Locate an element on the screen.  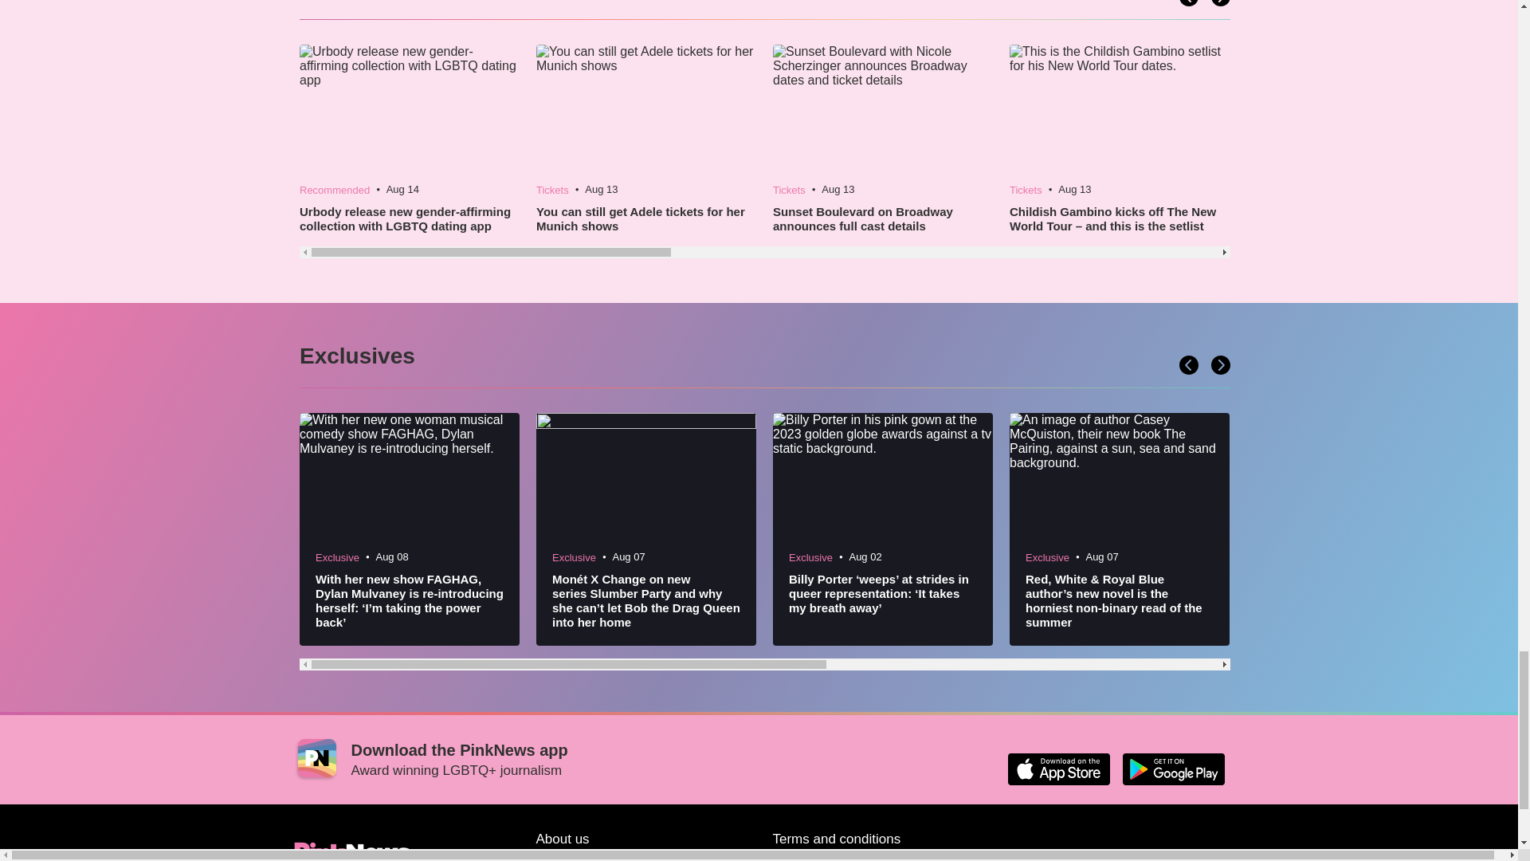
Subscribe to PinkNews on YouTube is located at coordinates (1135, 855).